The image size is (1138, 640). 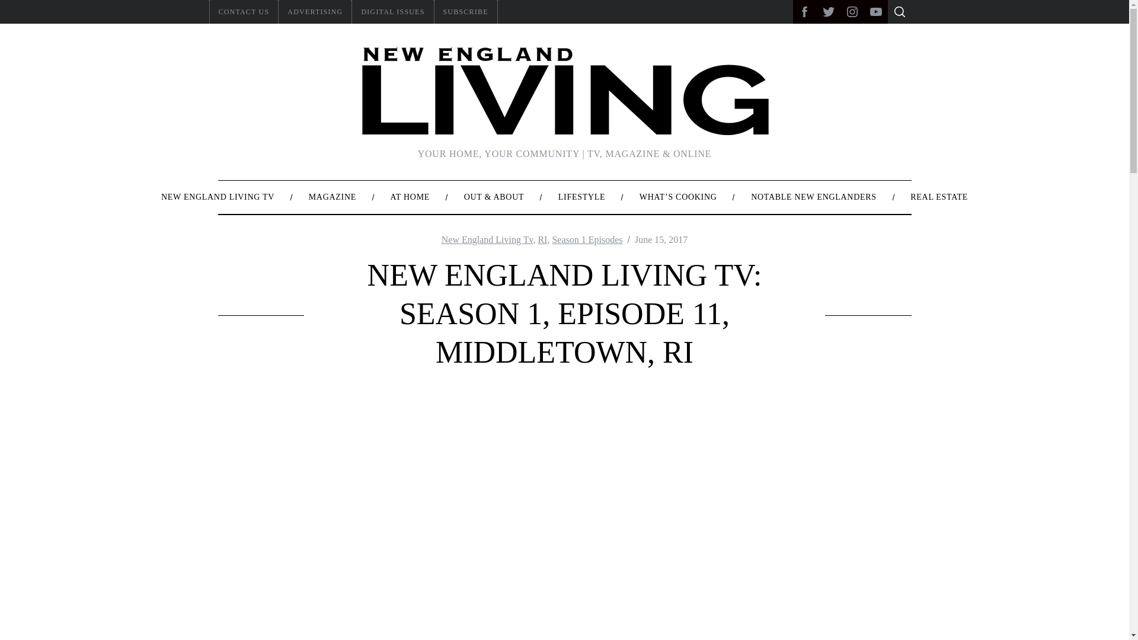 I want to click on MAGAZINE, so click(x=332, y=197).